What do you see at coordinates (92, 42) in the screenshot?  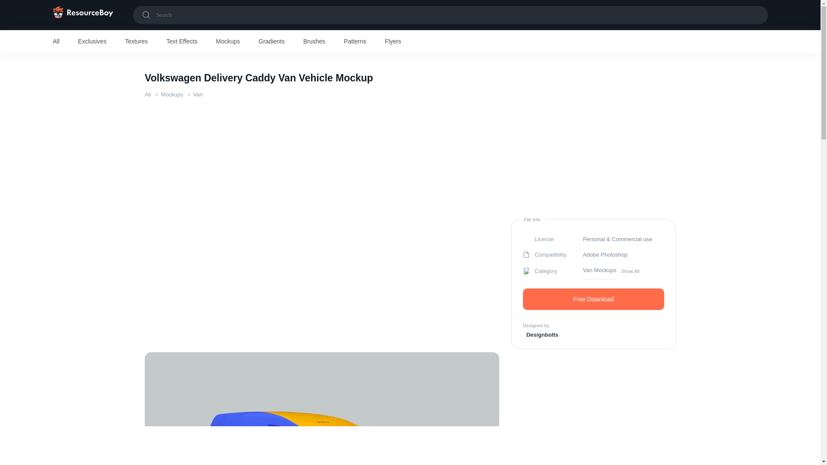 I see `Exclusives` at bounding box center [92, 42].